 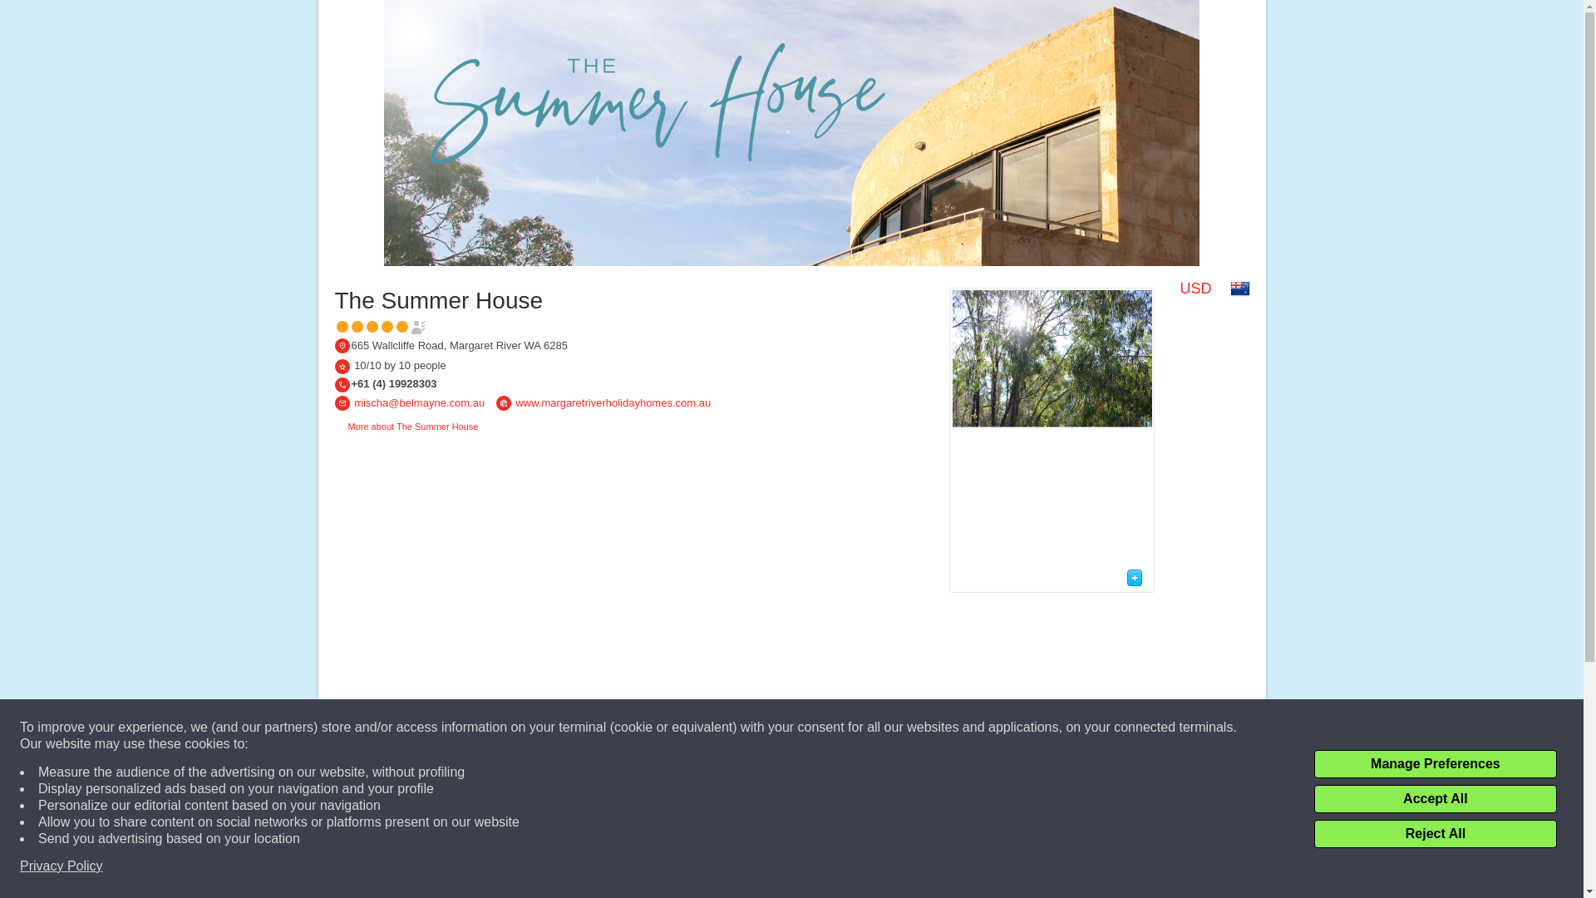 What do you see at coordinates (406, 426) in the screenshot?
I see `More about The Summer House` at bounding box center [406, 426].